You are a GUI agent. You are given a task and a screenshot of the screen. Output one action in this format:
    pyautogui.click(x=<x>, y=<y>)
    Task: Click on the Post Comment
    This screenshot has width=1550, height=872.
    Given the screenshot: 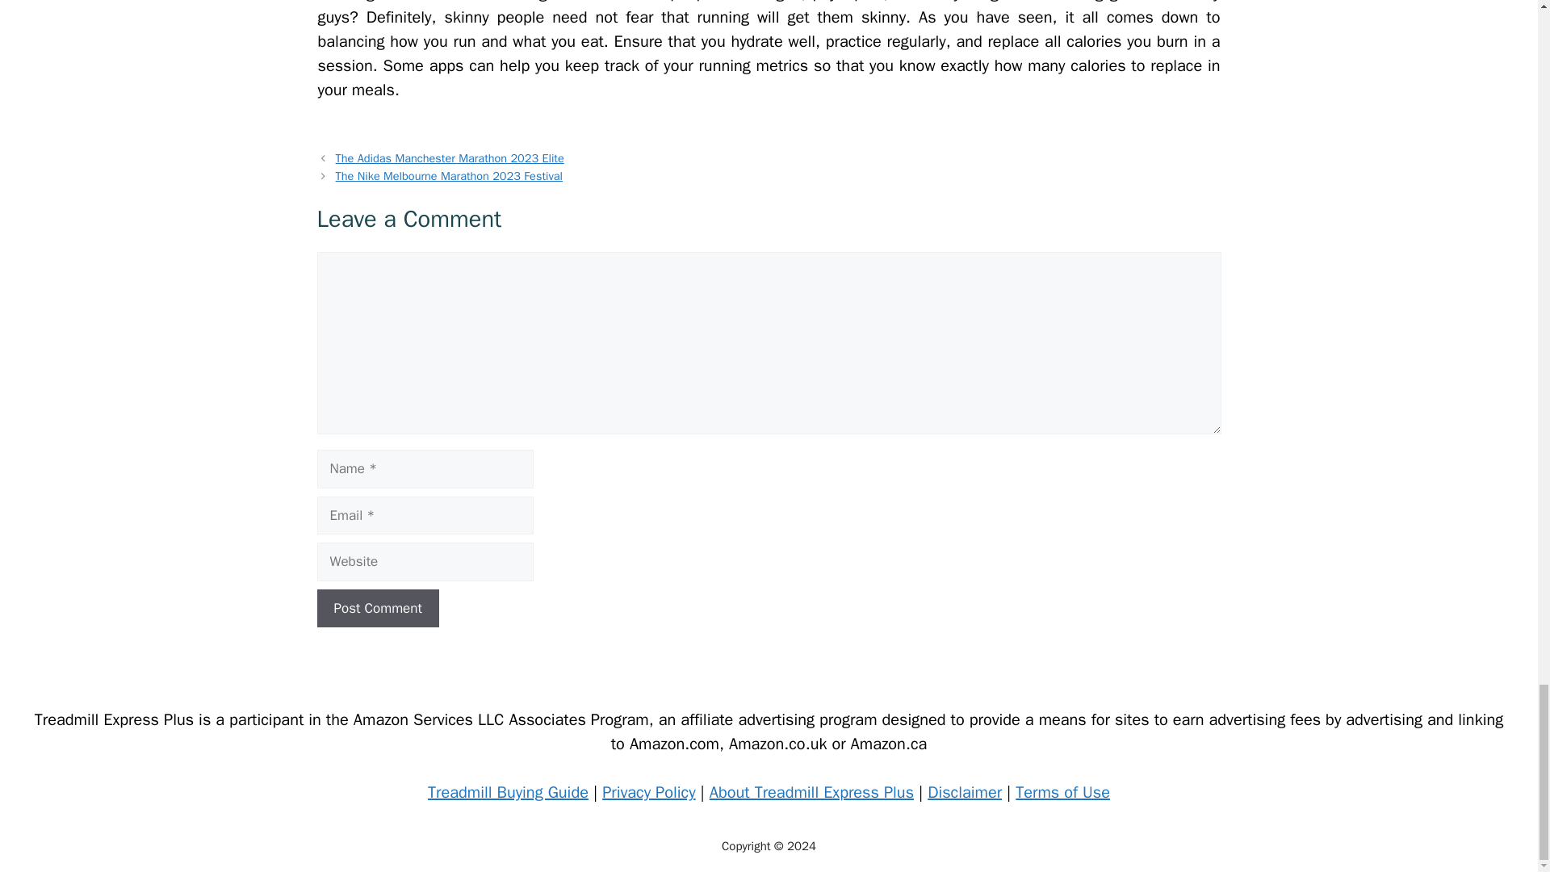 What is the action you would take?
    pyautogui.click(x=377, y=609)
    